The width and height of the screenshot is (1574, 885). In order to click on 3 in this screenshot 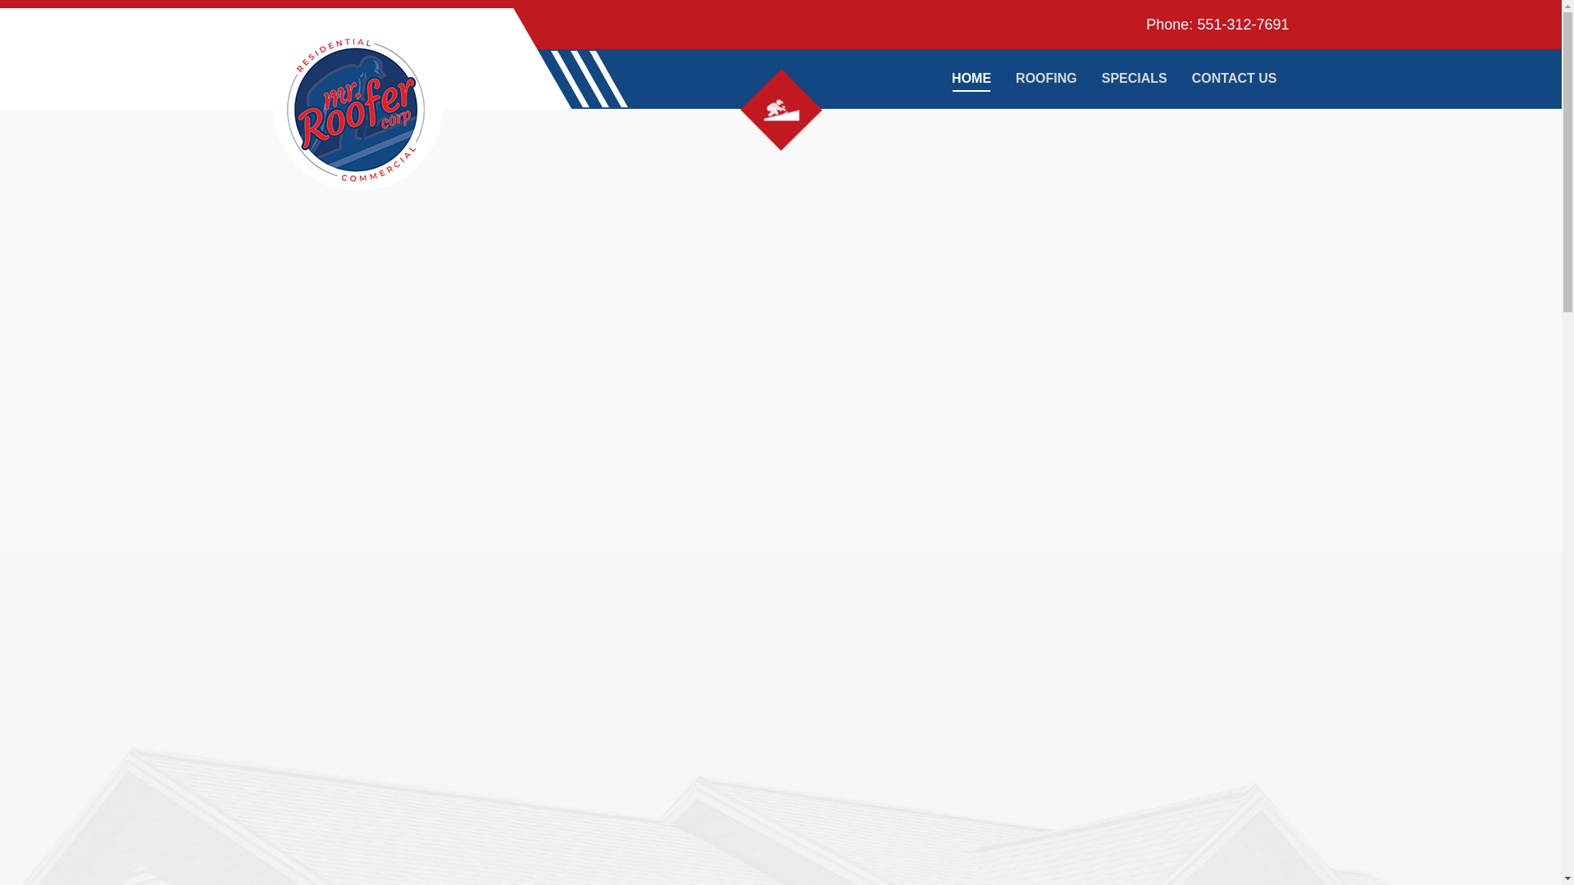, I will do `click(780, 110)`.